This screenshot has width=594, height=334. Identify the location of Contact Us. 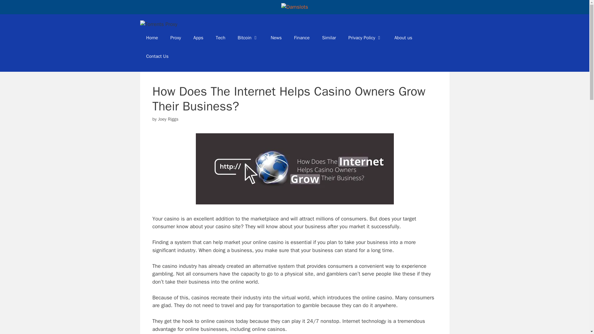
(157, 56).